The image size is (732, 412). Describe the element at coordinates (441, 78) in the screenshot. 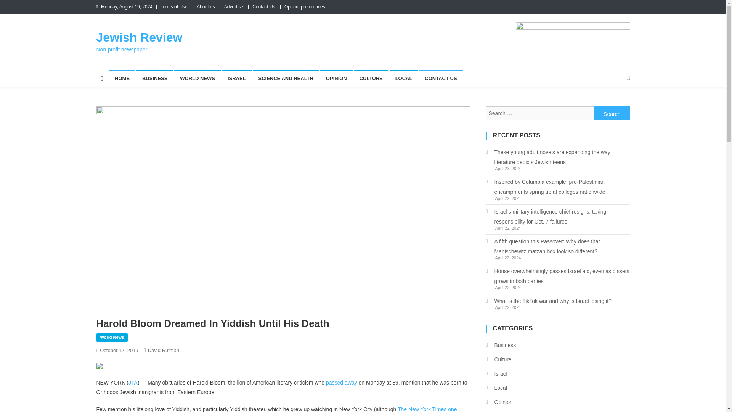

I see `CONTACT US` at that location.